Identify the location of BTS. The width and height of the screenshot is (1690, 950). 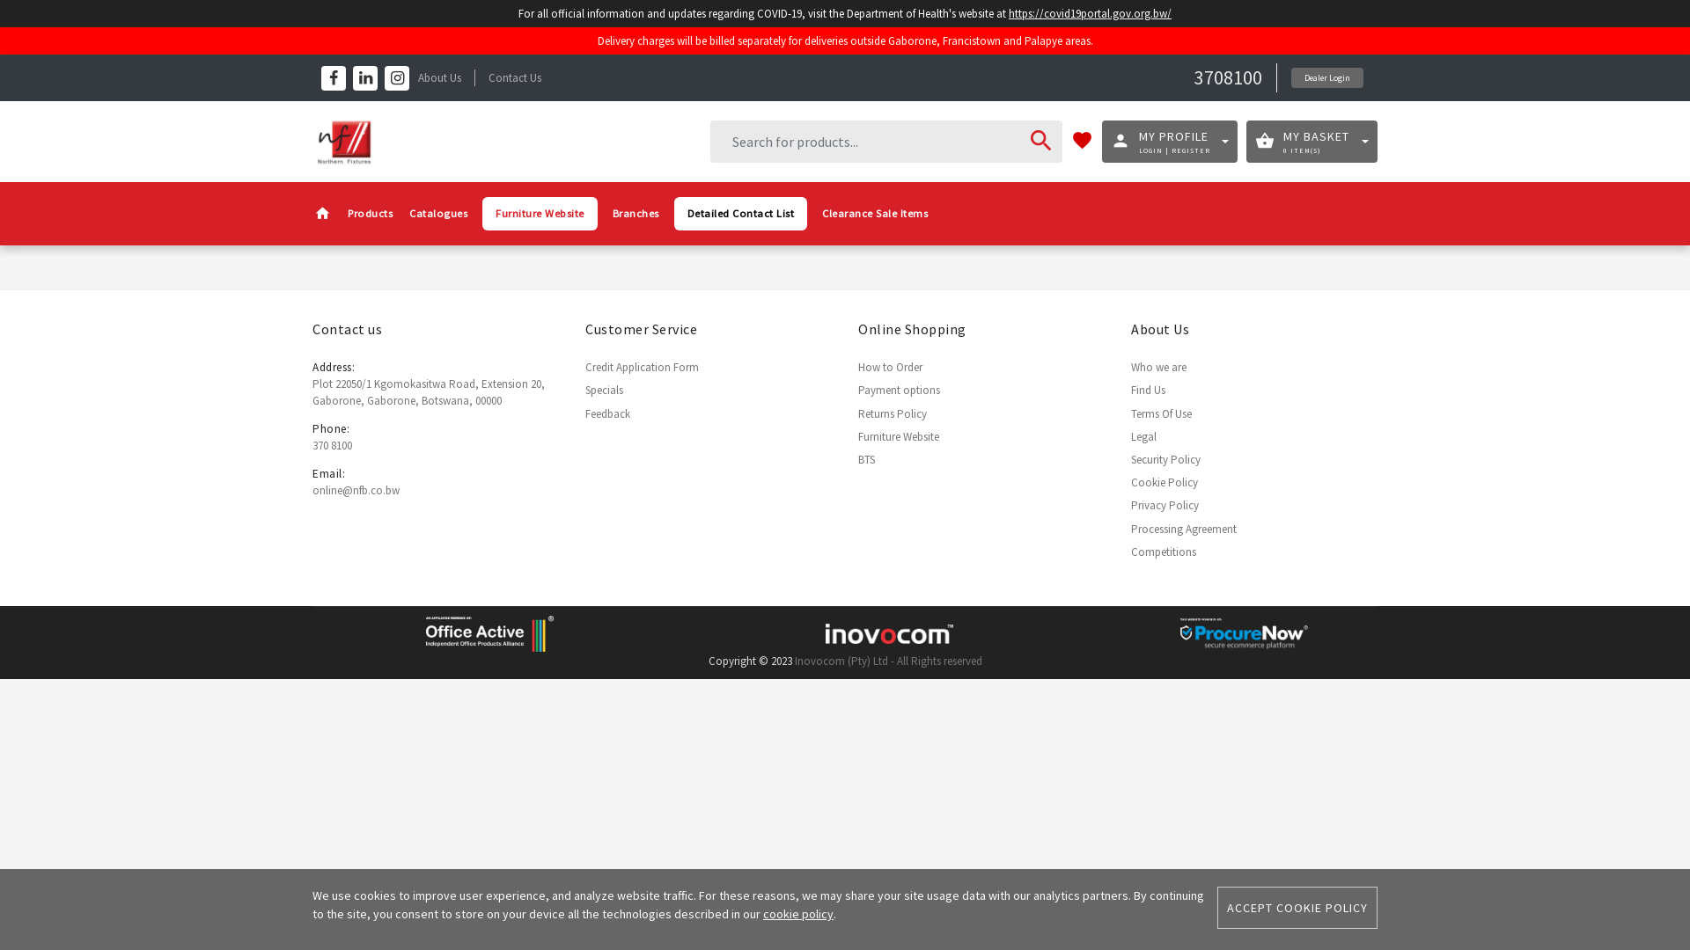
(866, 459).